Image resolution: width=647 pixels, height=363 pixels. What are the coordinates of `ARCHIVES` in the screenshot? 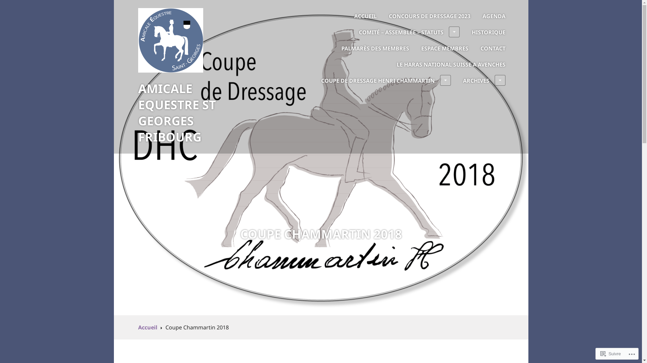 It's located at (484, 81).